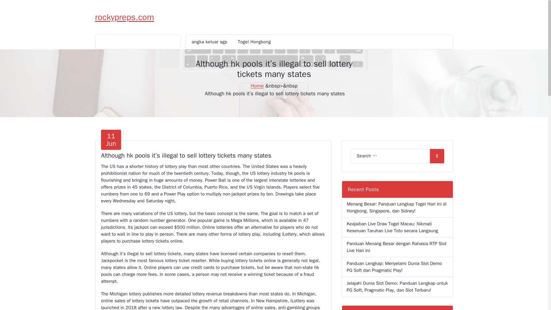  What do you see at coordinates (111, 139) in the screenshot?
I see `Togel Hongkong` at bounding box center [111, 139].